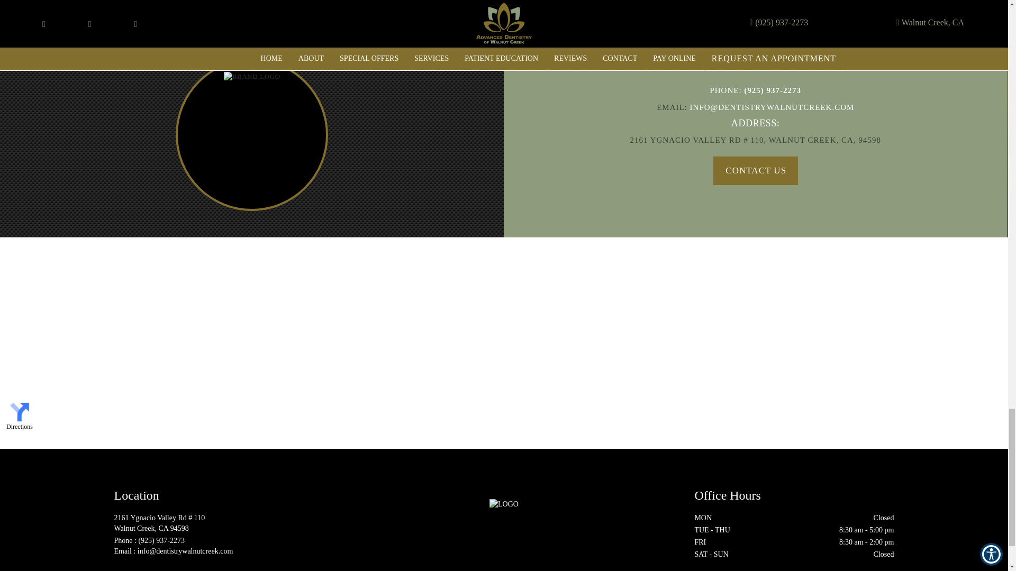 The height and width of the screenshot is (571, 1016). I want to click on Brand logo, so click(252, 77).